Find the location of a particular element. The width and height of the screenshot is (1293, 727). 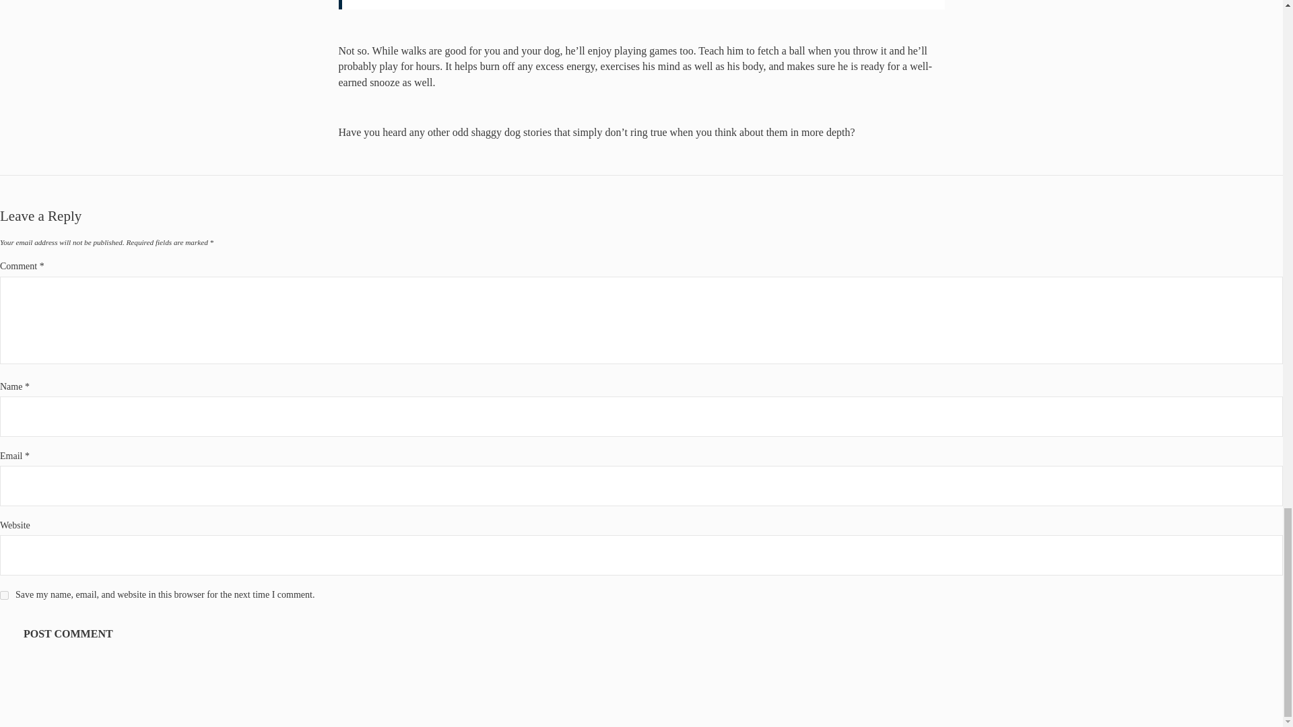

Post Comment is located at coordinates (69, 633).